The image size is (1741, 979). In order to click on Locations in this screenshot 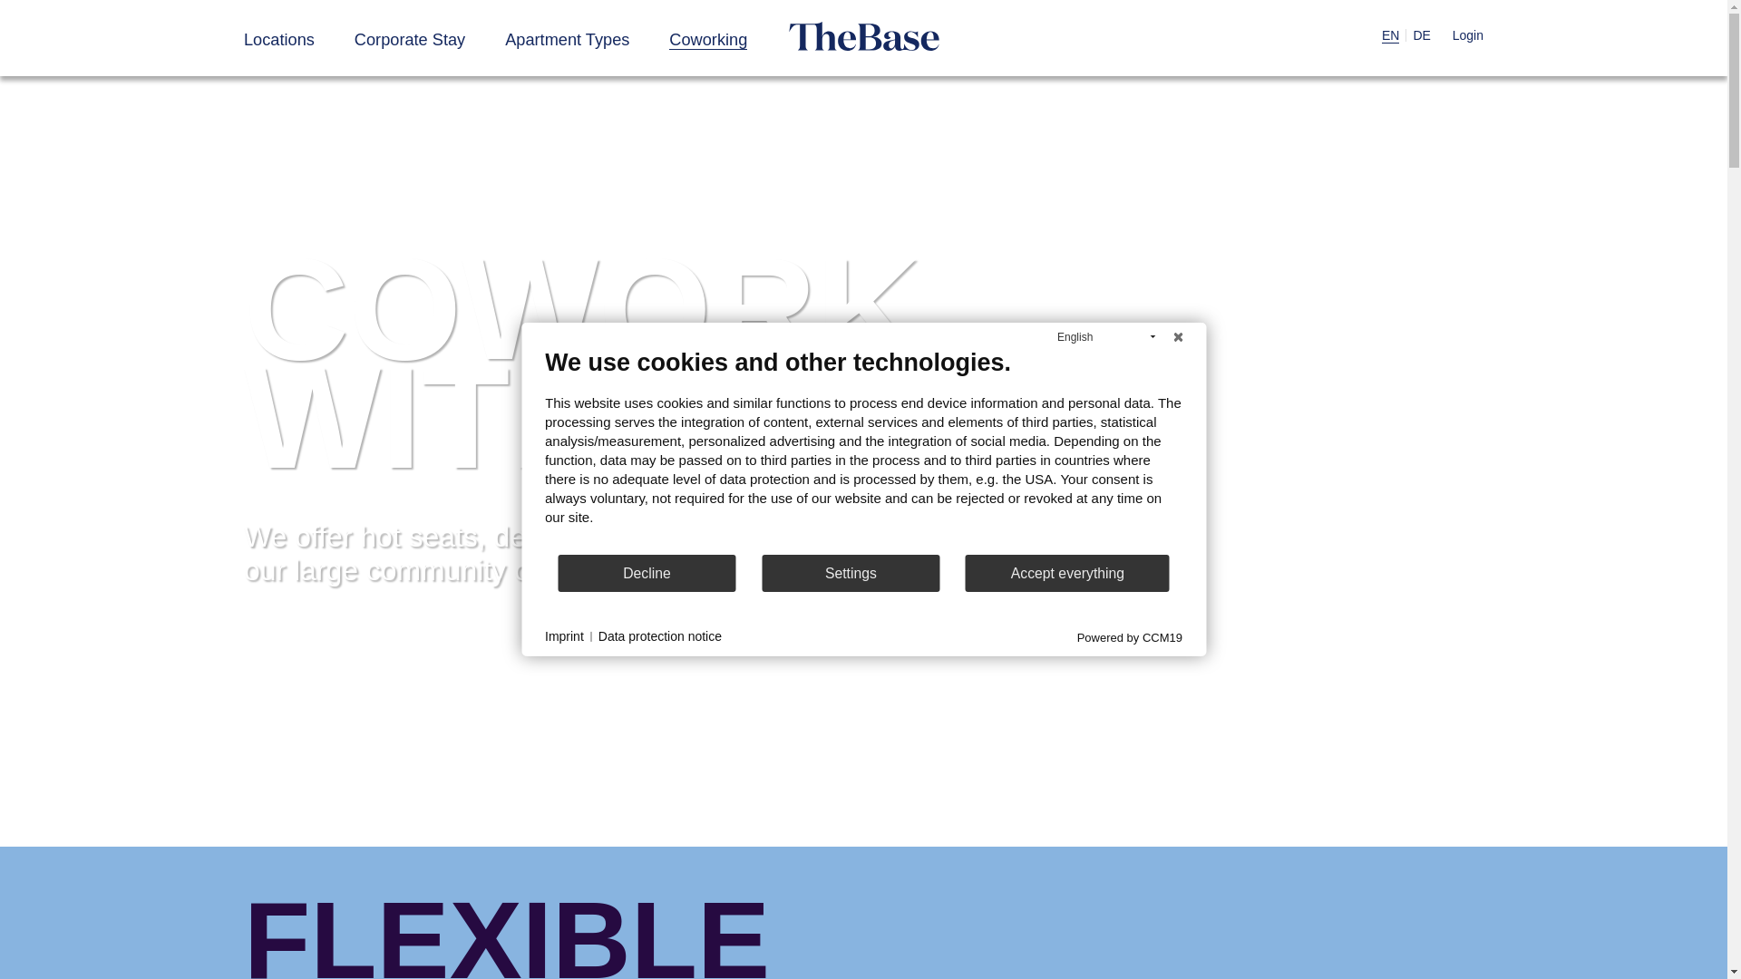, I will do `click(279, 40)`.